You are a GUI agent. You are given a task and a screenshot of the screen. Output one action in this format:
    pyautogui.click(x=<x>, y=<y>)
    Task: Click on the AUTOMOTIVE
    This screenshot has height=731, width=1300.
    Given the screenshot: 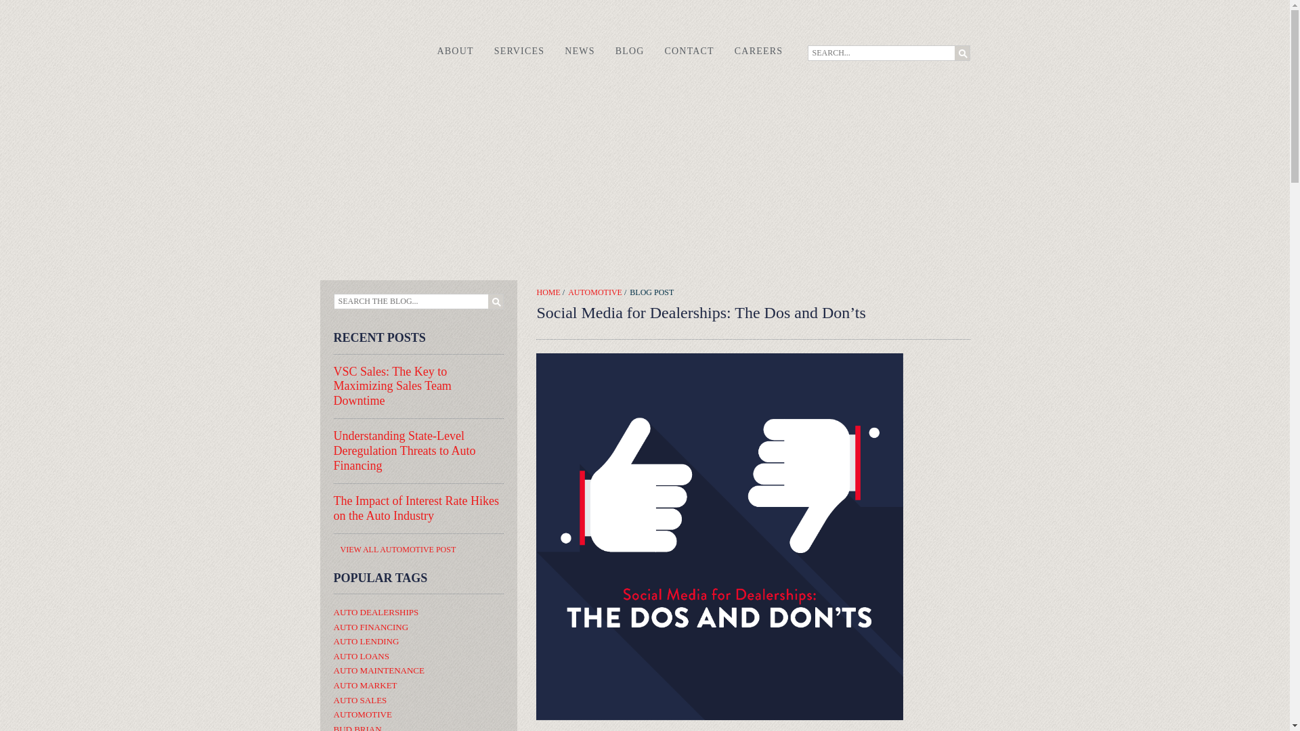 What is the action you would take?
    pyautogui.click(x=595, y=292)
    